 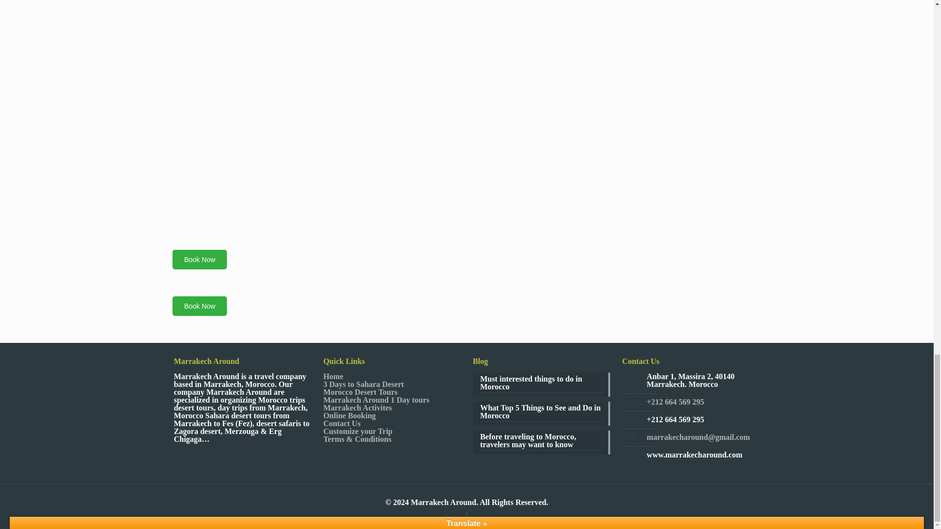 What do you see at coordinates (467, 515) in the screenshot?
I see `Instagram` at bounding box center [467, 515].